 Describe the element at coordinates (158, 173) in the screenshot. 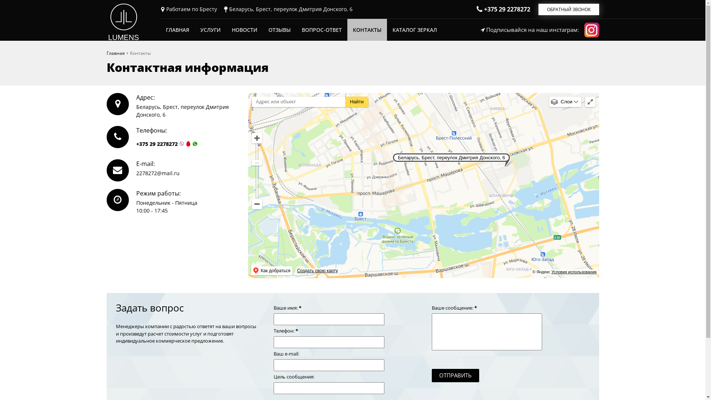

I see `2278272@mail.ru` at that location.